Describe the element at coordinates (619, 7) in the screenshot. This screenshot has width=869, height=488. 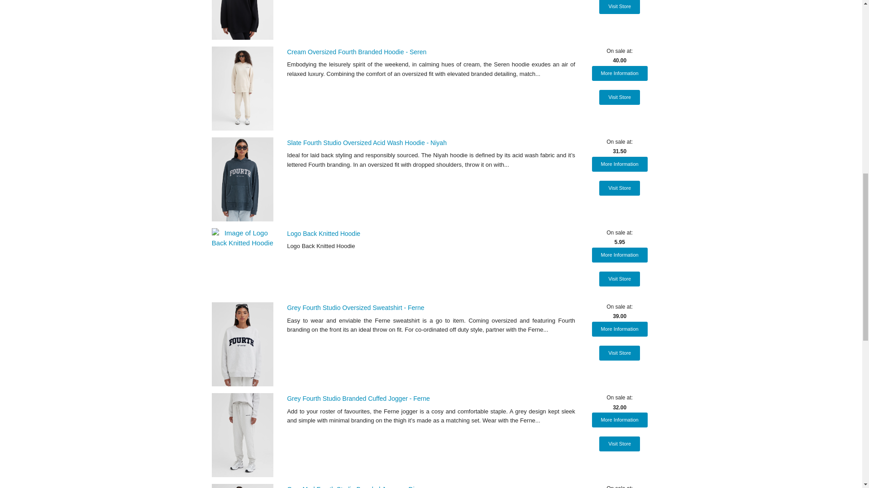
I see `Visit Store` at that location.